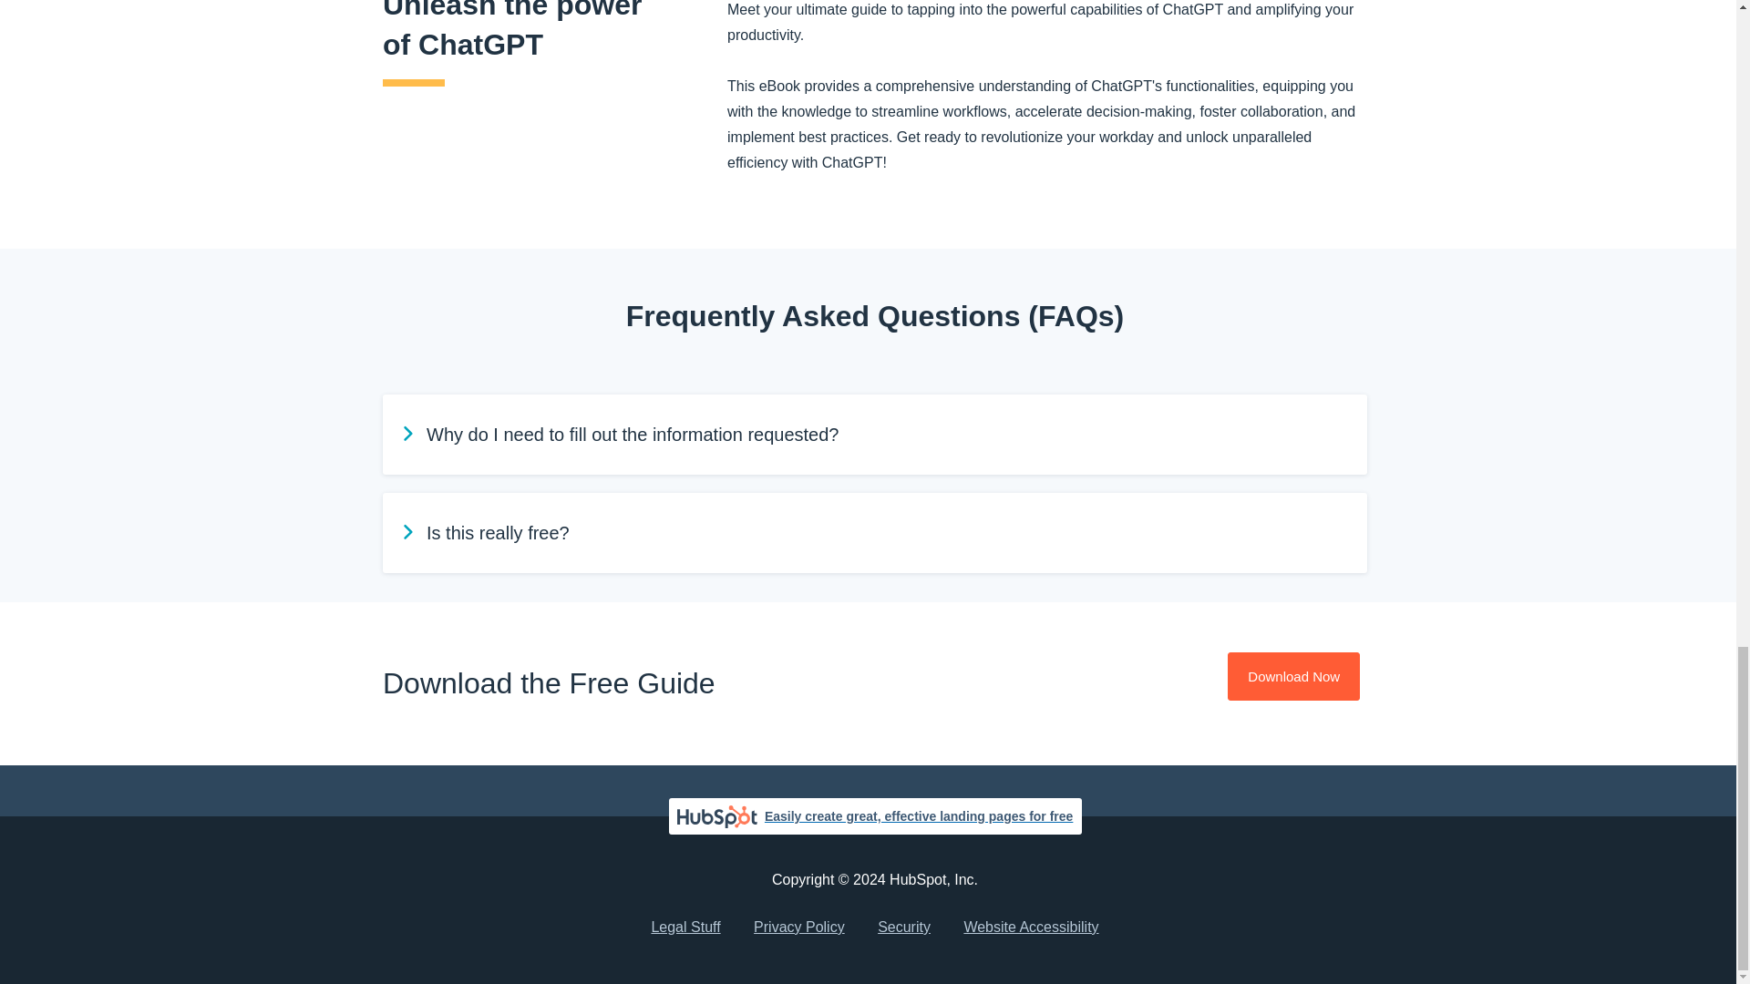 This screenshot has height=984, width=1750. I want to click on Legal Stuff, so click(685, 928).